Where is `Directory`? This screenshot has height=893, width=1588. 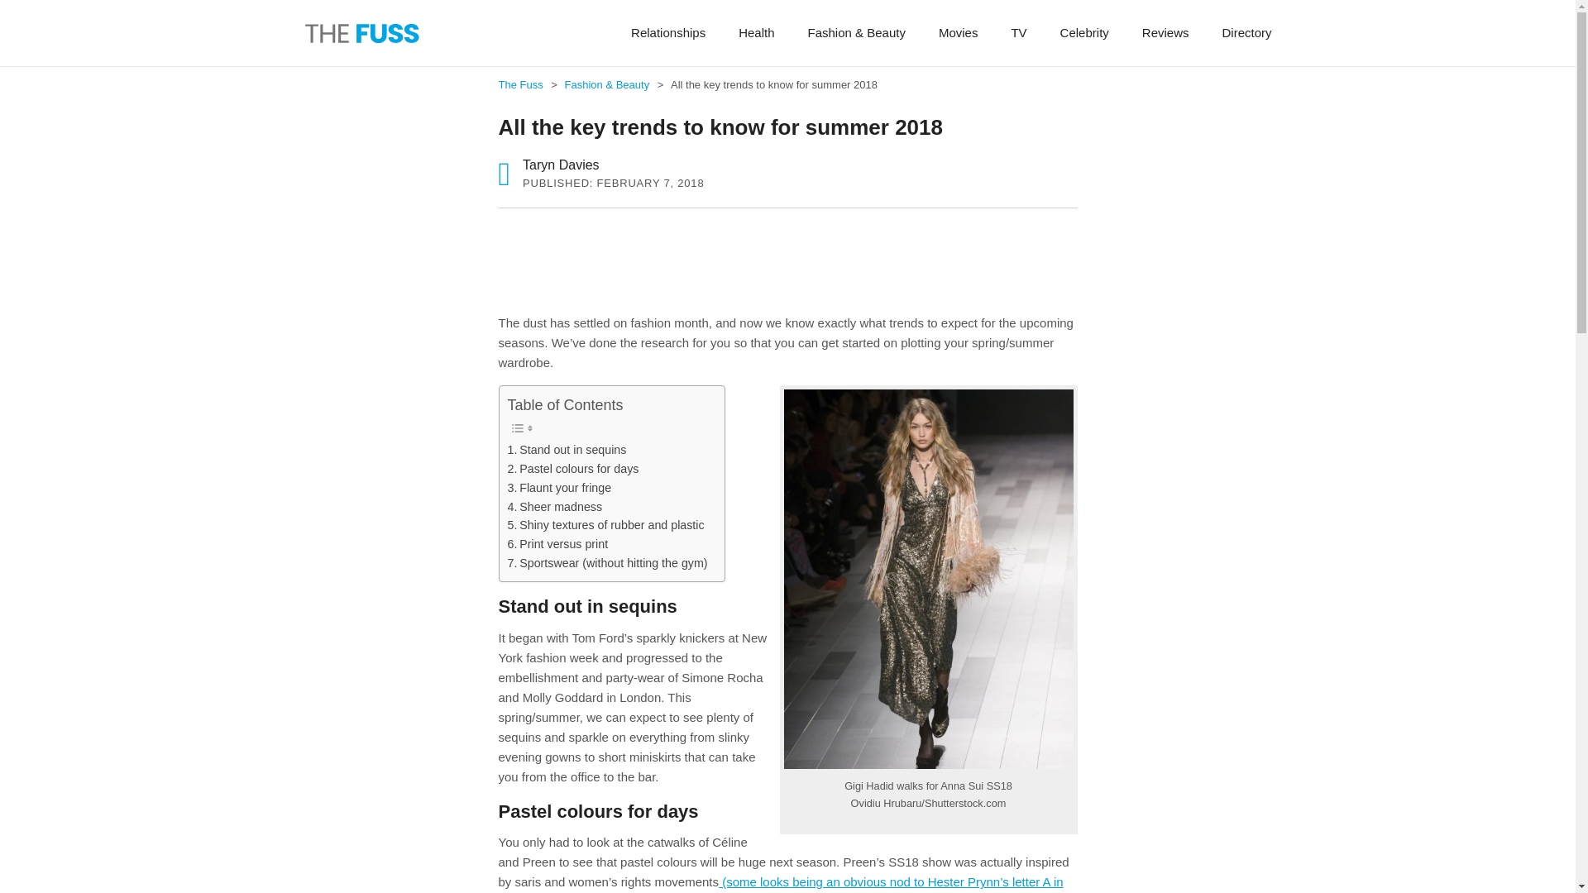 Directory is located at coordinates (1246, 33).